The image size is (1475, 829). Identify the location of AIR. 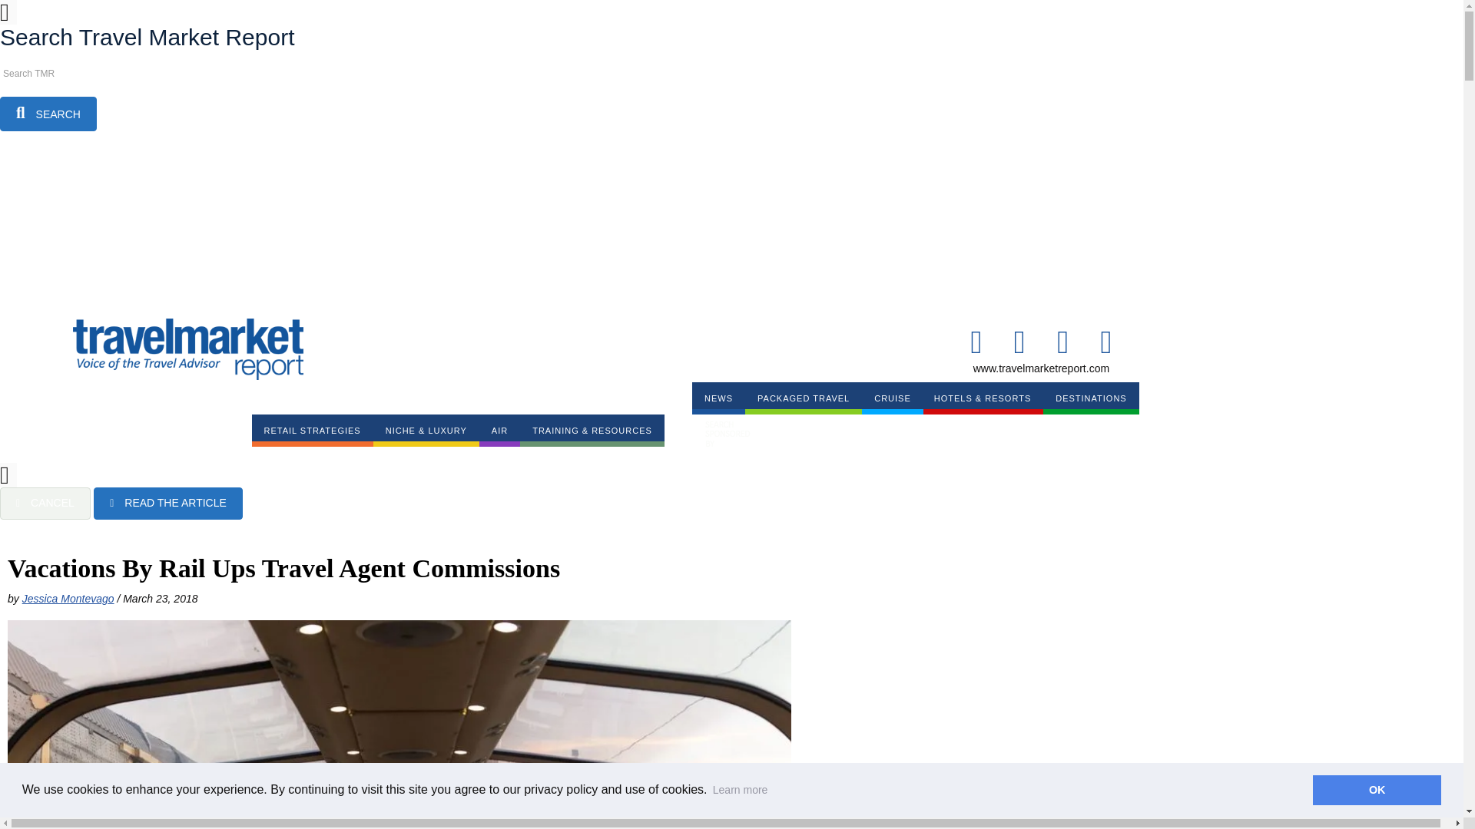
(499, 431).